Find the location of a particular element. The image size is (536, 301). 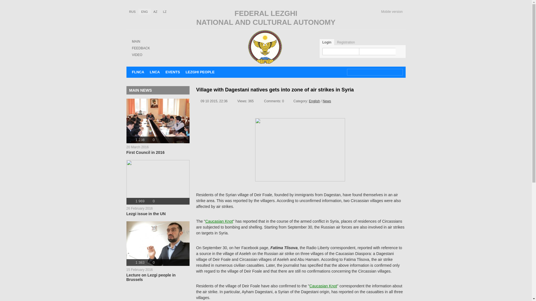

Caucasian Knot is located at coordinates (157, 127).